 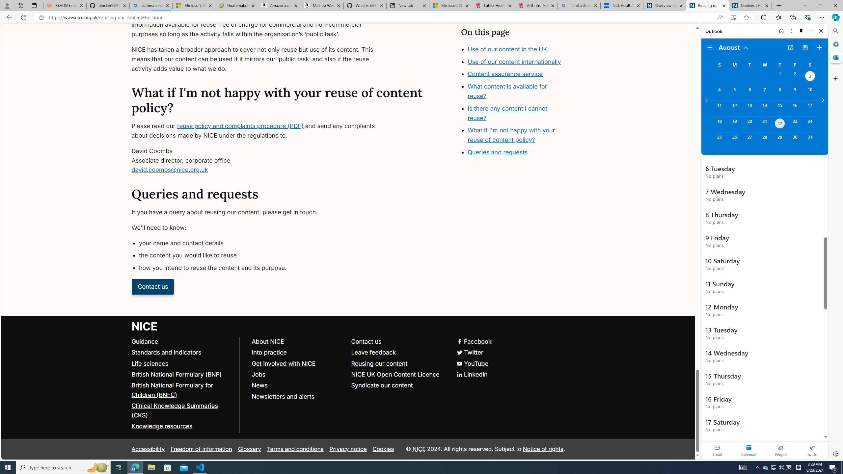 I want to click on Guidance, so click(x=145, y=341).